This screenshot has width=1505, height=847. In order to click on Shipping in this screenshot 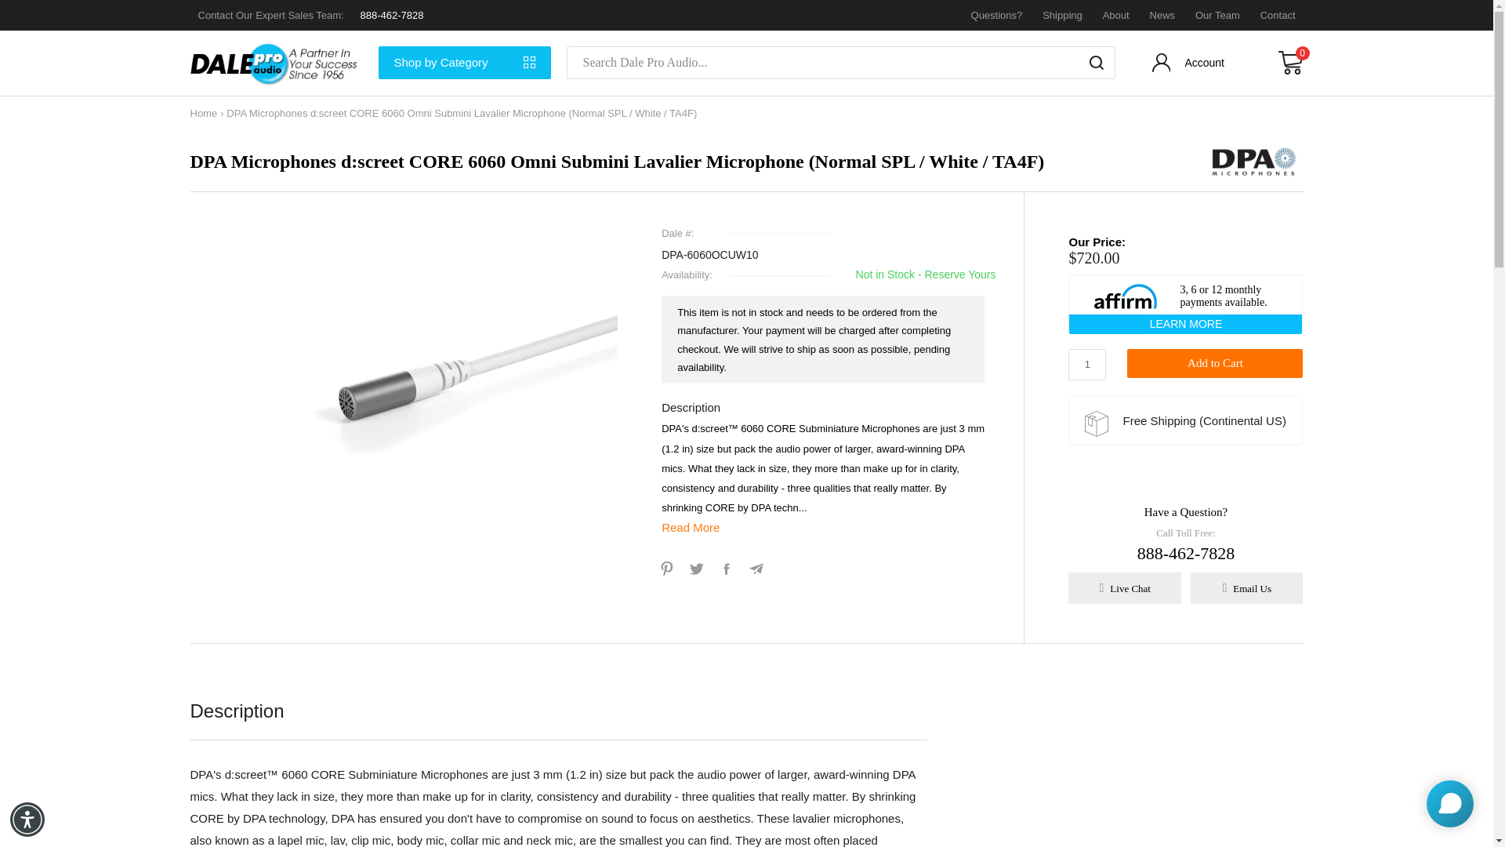, I will do `click(1062, 15)`.